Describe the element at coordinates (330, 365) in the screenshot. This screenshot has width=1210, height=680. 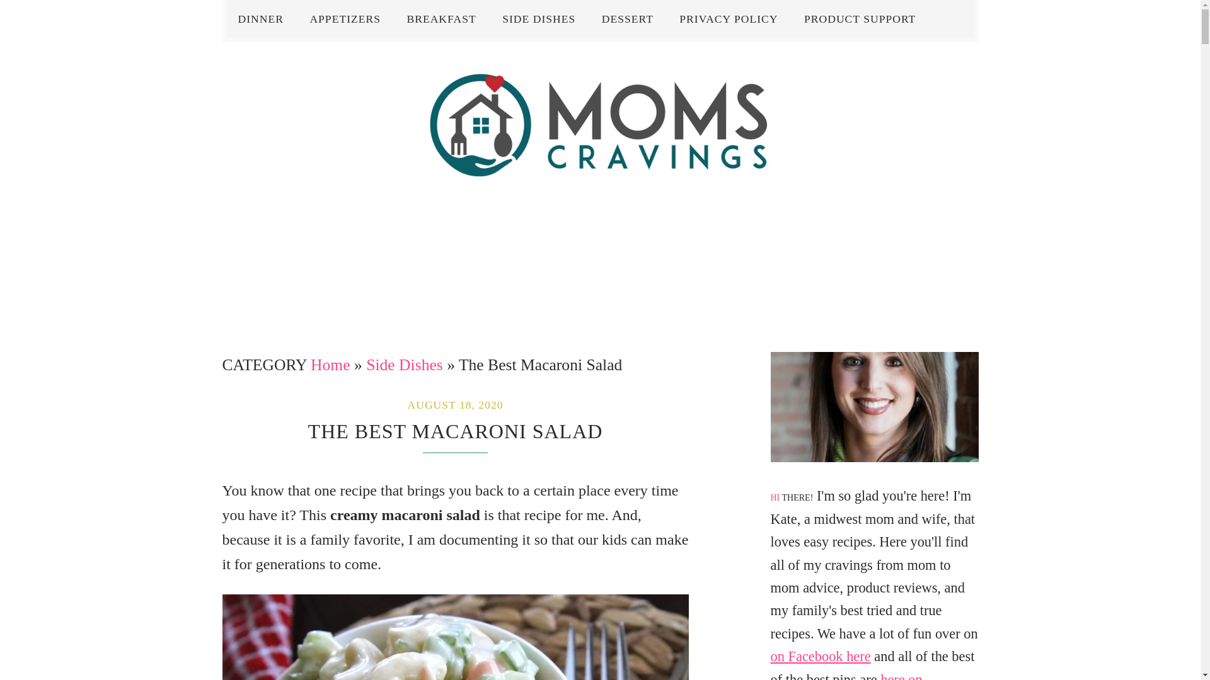
I see `Home` at that location.